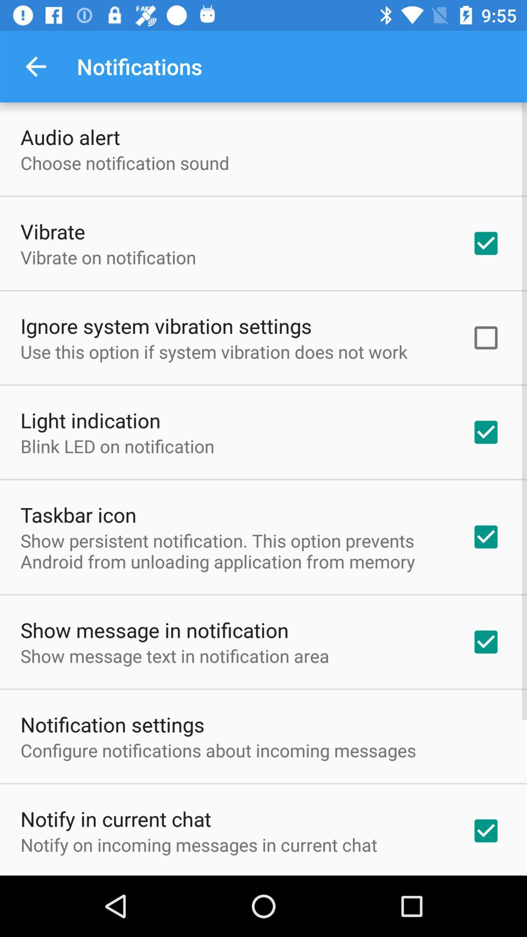 Image resolution: width=527 pixels, height=937 pixels. I want to click on press item below show message text item, so click(112, 724).